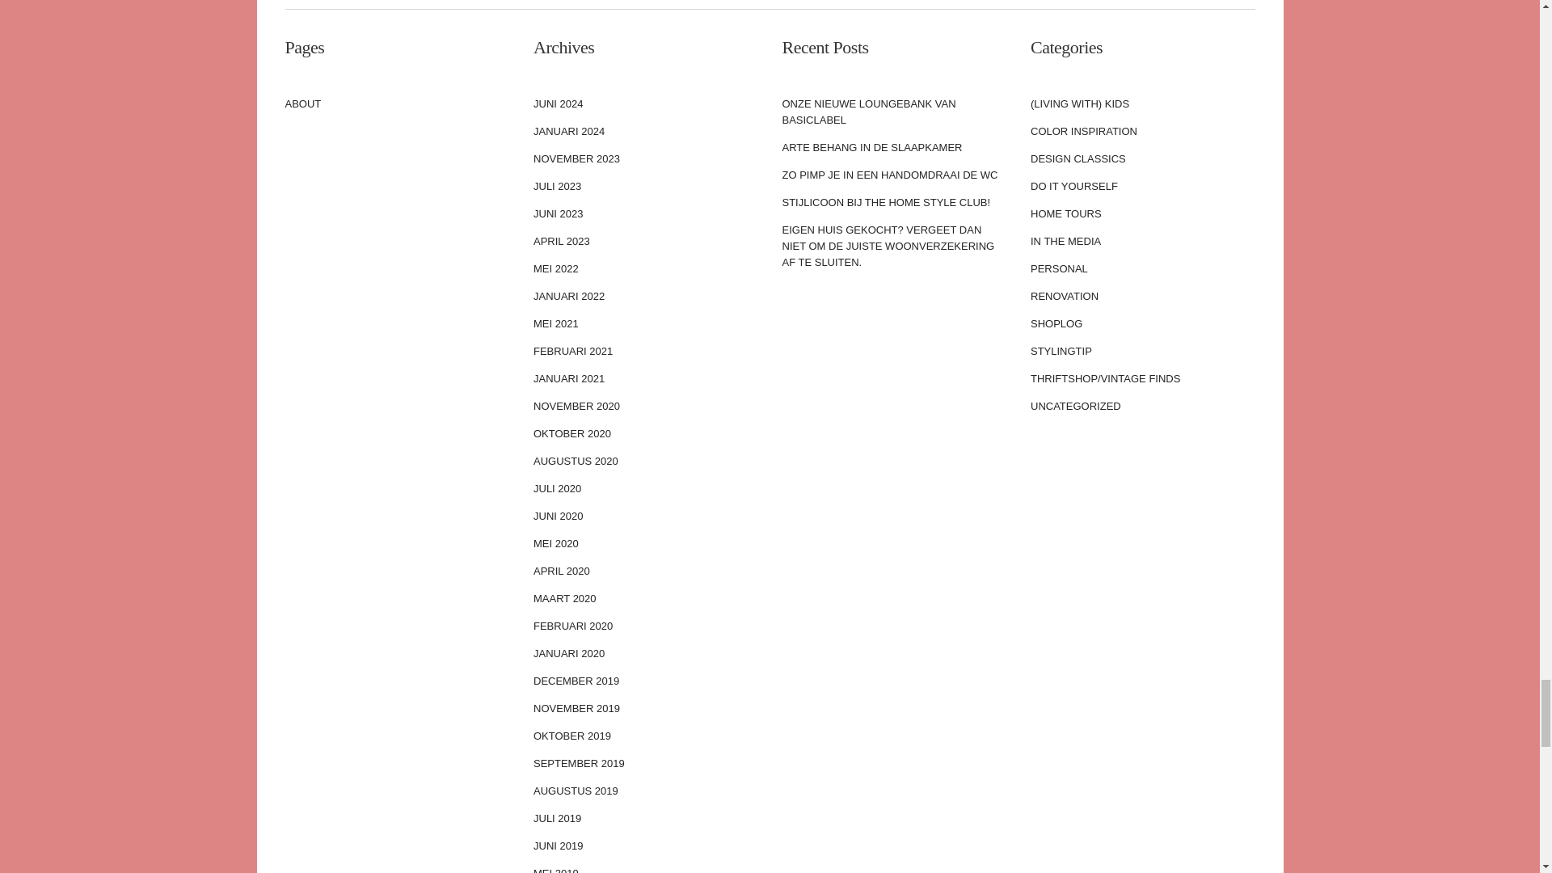 This screenshot has height=873, width=1552. What do you see at coordinates (646, 268) in the screenshot?
I see `MEI 2022` at bounding box center [646, 268].